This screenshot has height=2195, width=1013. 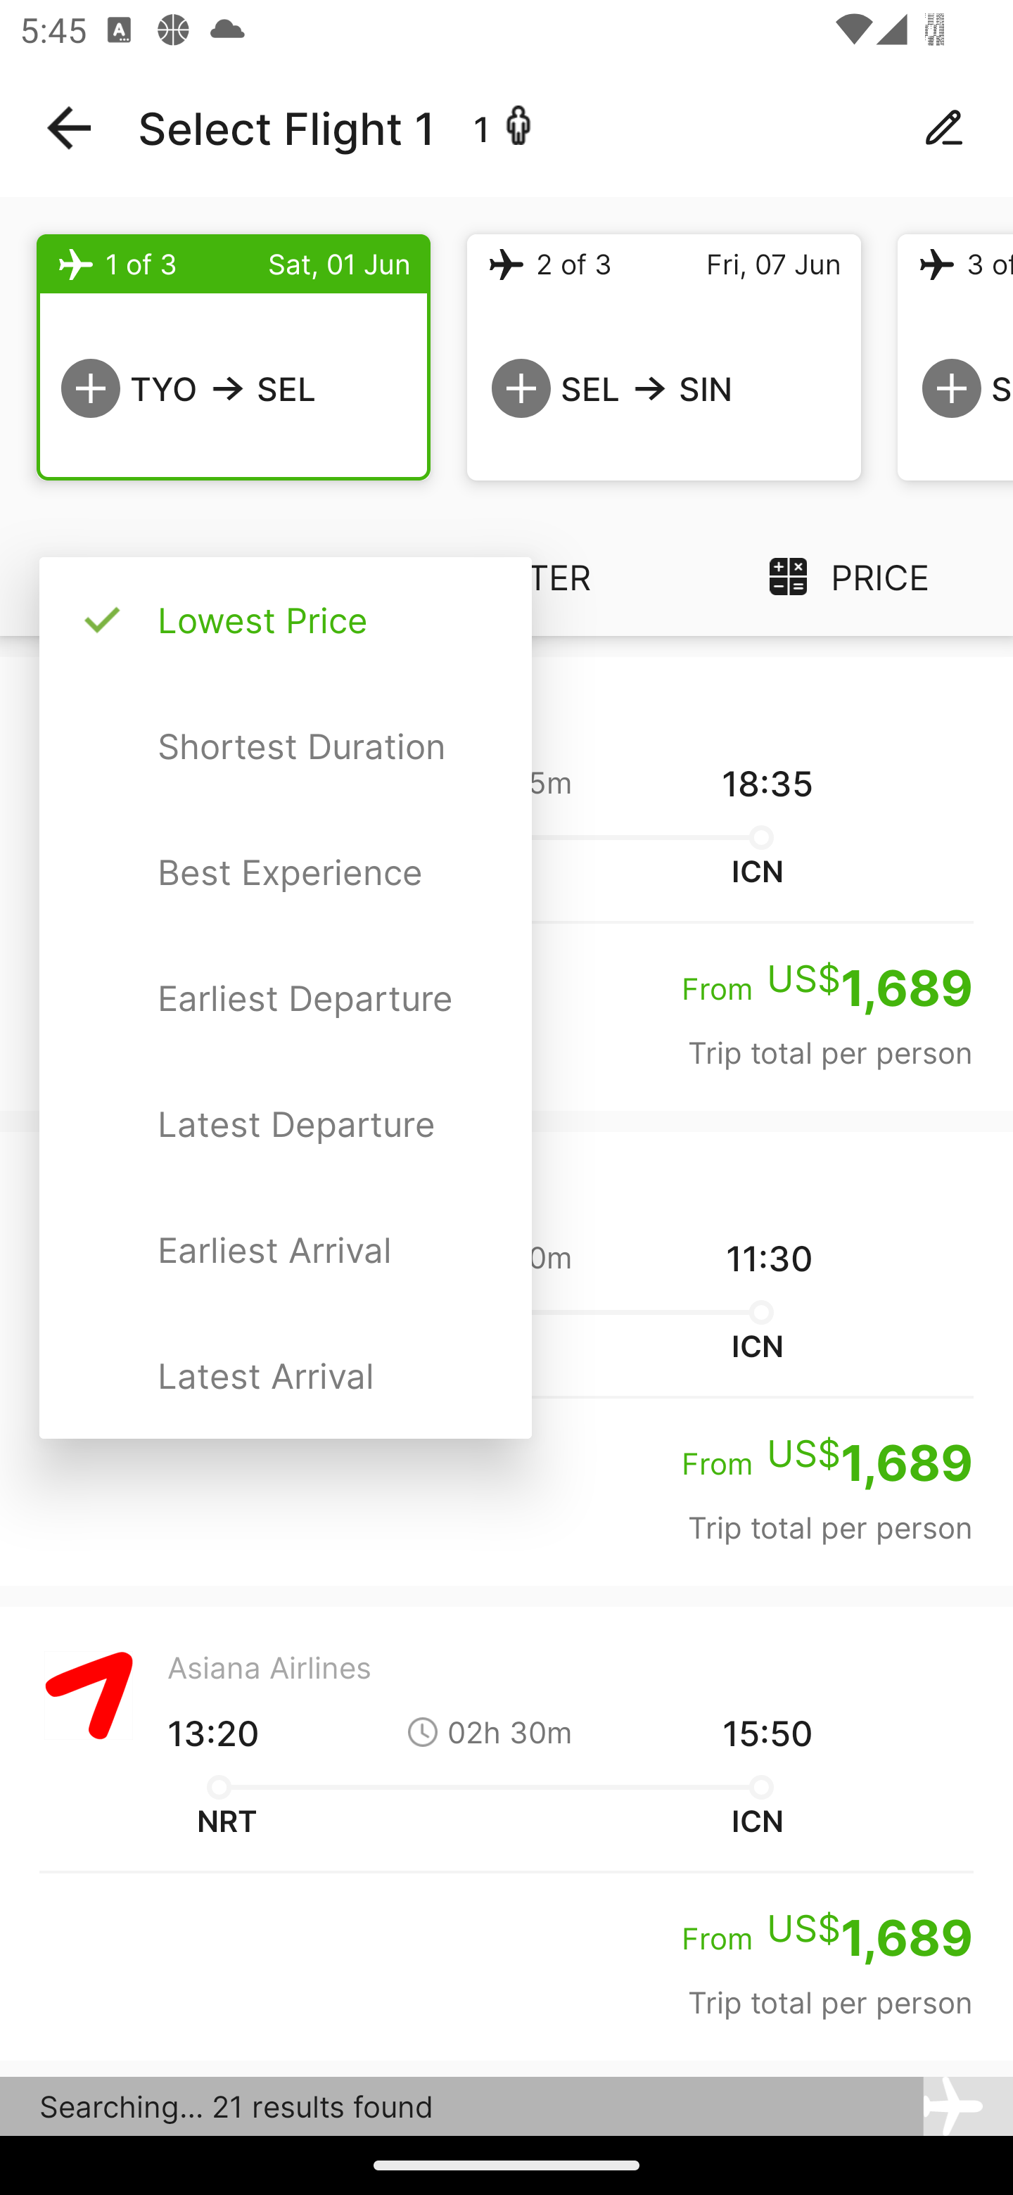 What do you see at coordinates (286, 872) in the screenshot?
I see `Best Experience` at bounding box center [286, 872].